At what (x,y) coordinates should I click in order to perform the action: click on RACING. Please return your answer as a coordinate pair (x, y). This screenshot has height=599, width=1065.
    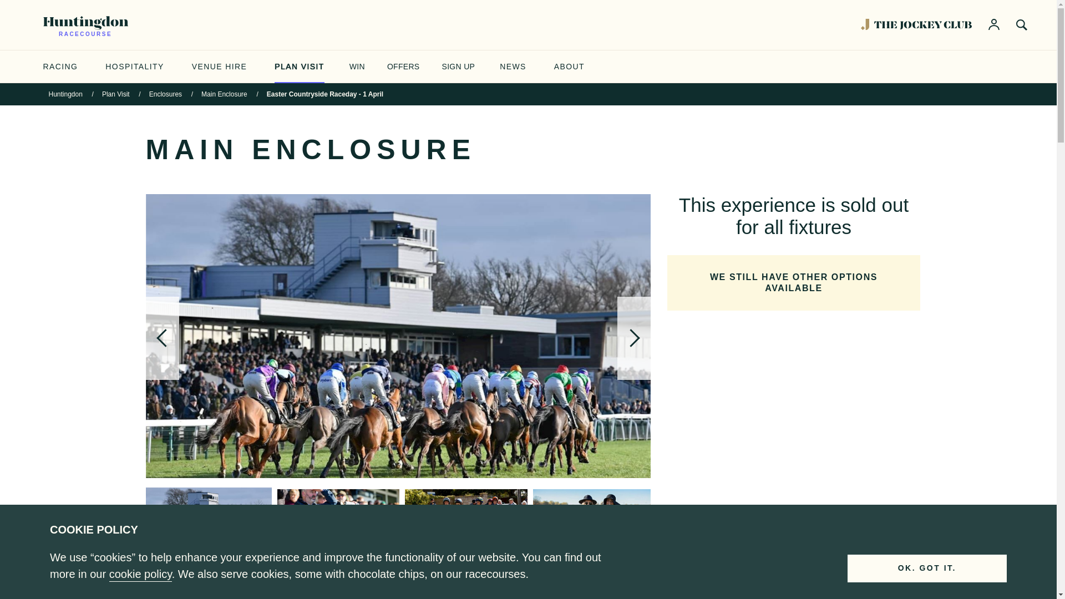
    Looking at the image, I should click on (60, 67).